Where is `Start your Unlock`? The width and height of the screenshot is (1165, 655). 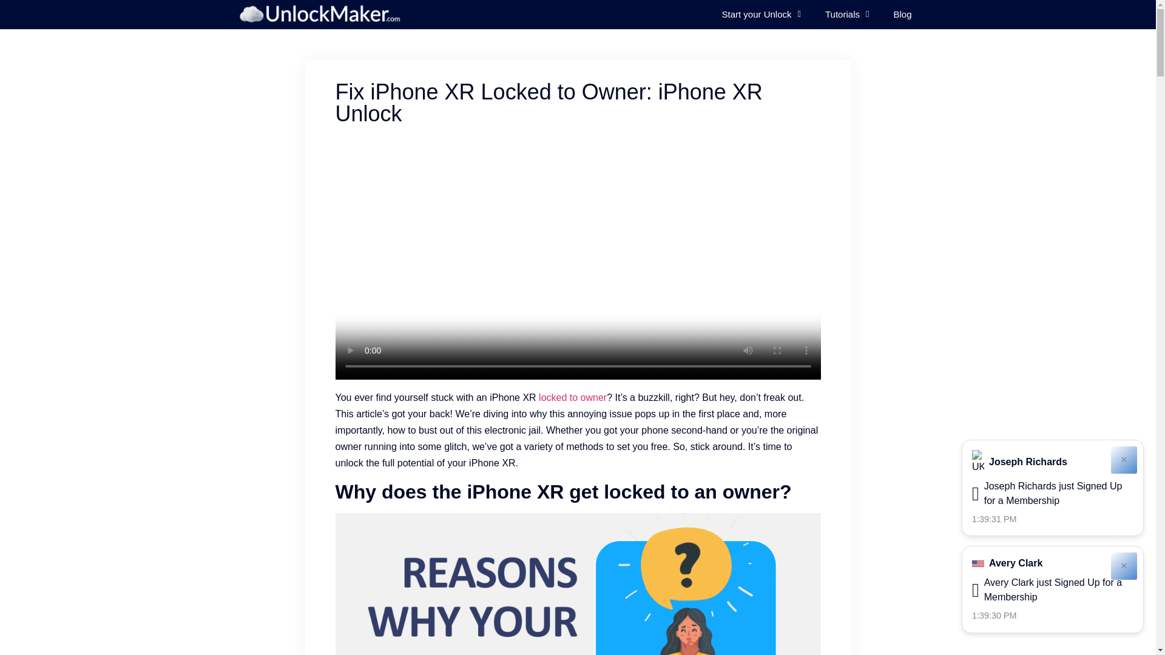 Start your Unlock is located at coordinates (761, 15).